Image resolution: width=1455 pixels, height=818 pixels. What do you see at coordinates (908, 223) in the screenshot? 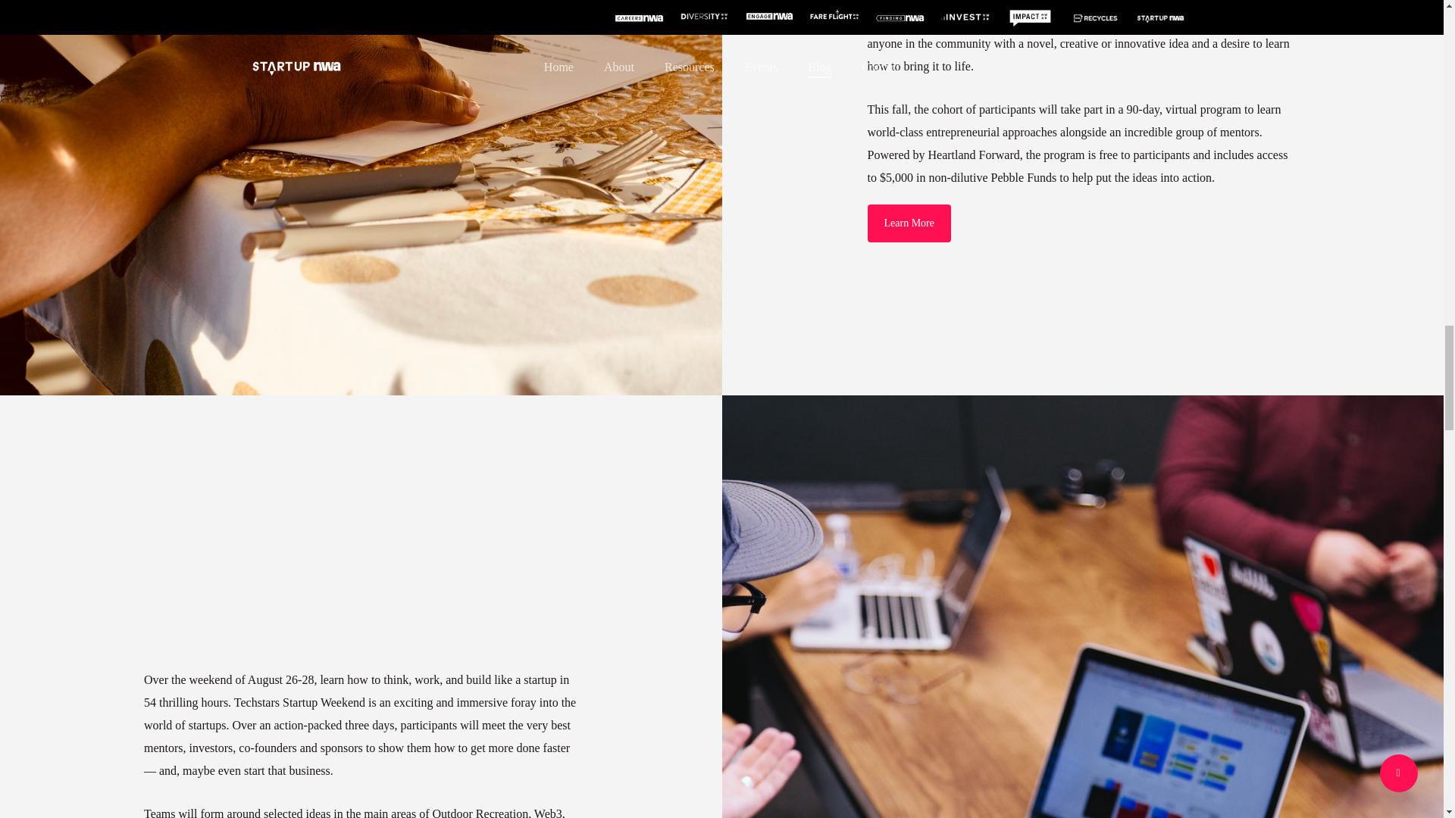
I see `Learn More` at bounding box center [908, 223].